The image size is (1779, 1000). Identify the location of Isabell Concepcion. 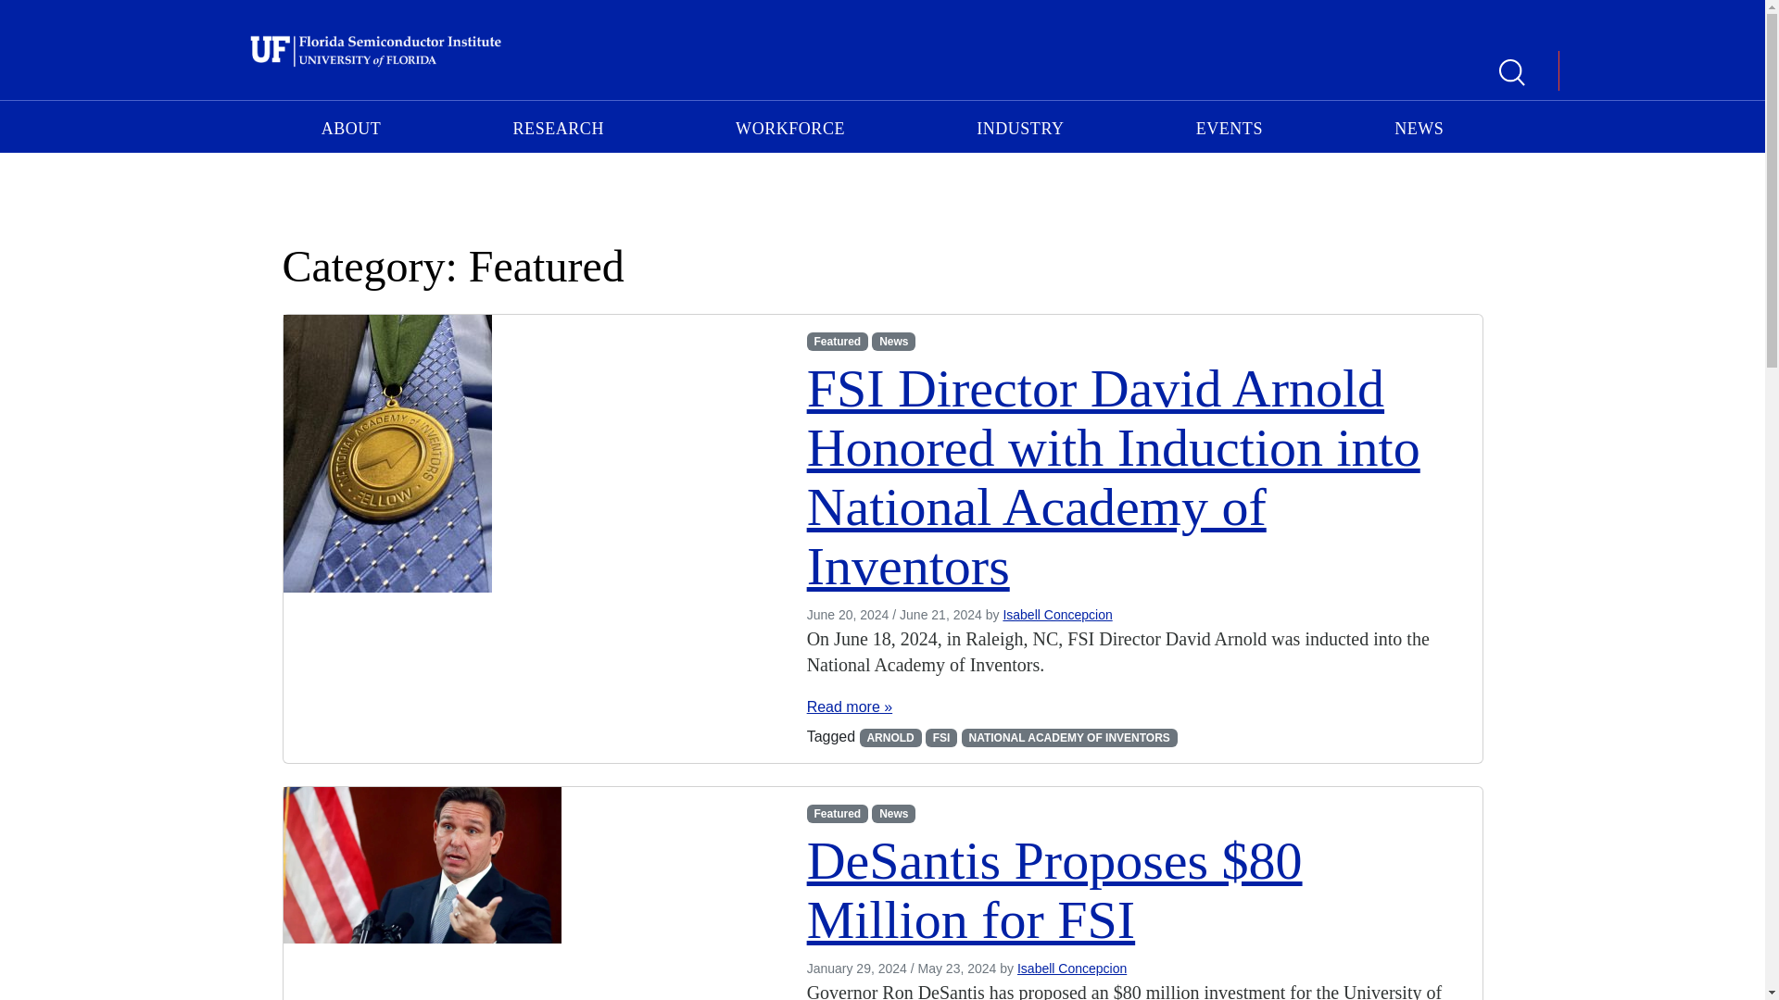
(1071, 969).